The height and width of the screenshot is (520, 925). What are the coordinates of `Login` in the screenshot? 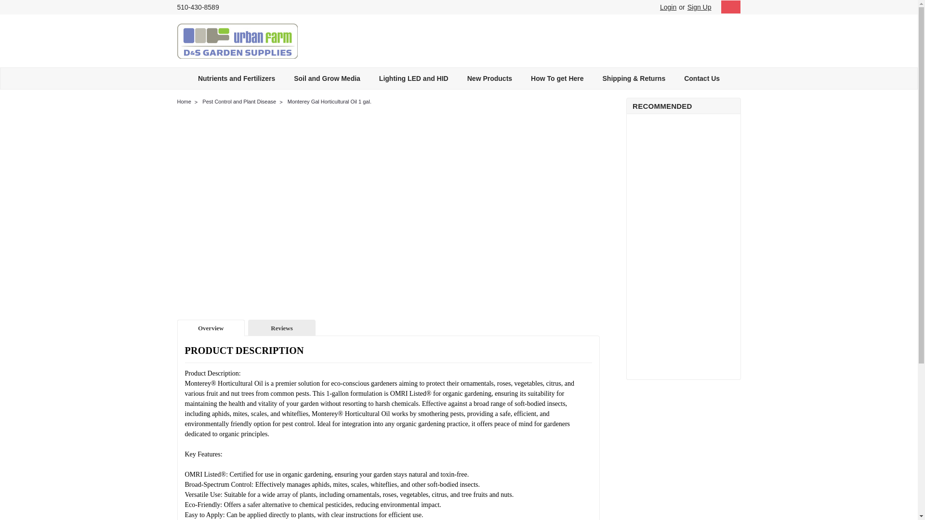 It's located at (668, 7).